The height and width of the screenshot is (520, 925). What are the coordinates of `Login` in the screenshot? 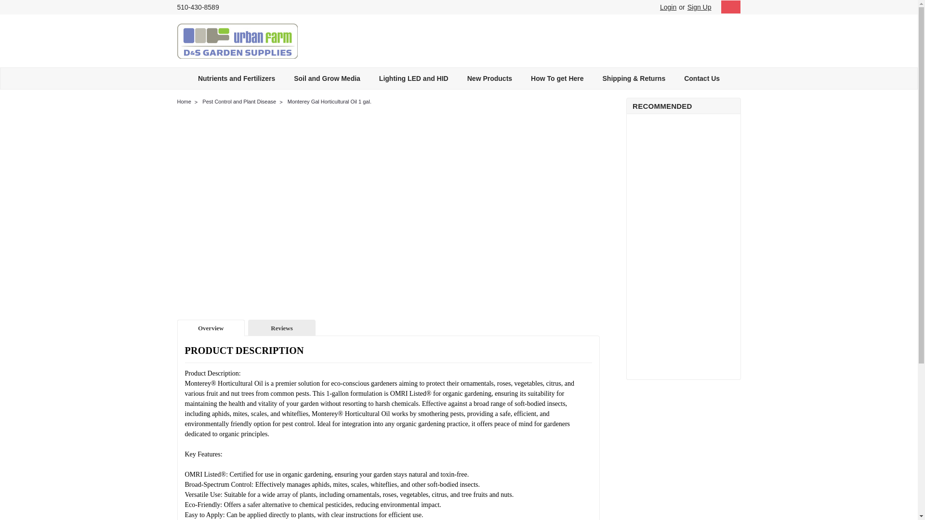 It's located at (668, 7).